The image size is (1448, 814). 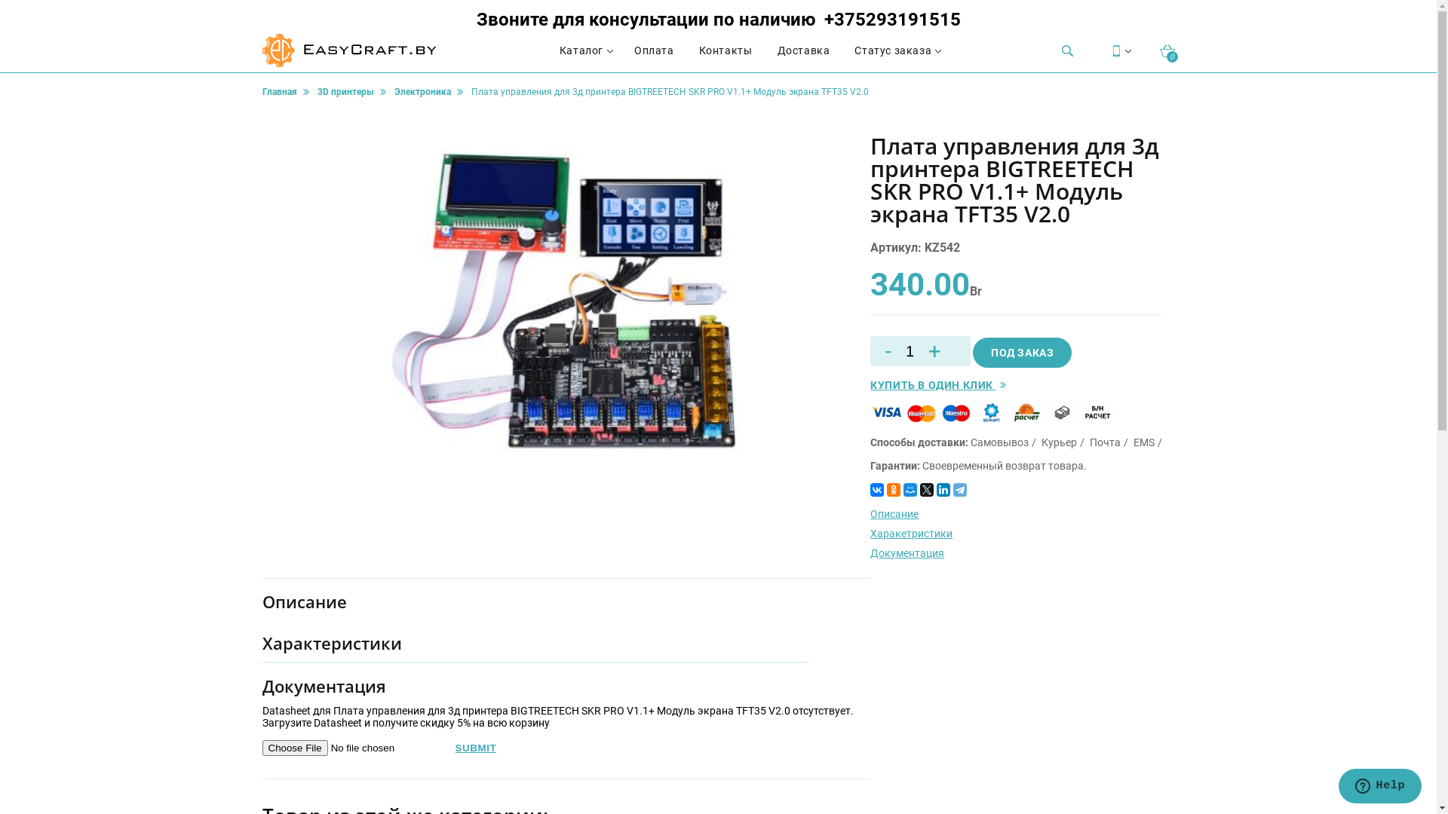 I want to click on LinkedIn, so click(x=943, y=490).